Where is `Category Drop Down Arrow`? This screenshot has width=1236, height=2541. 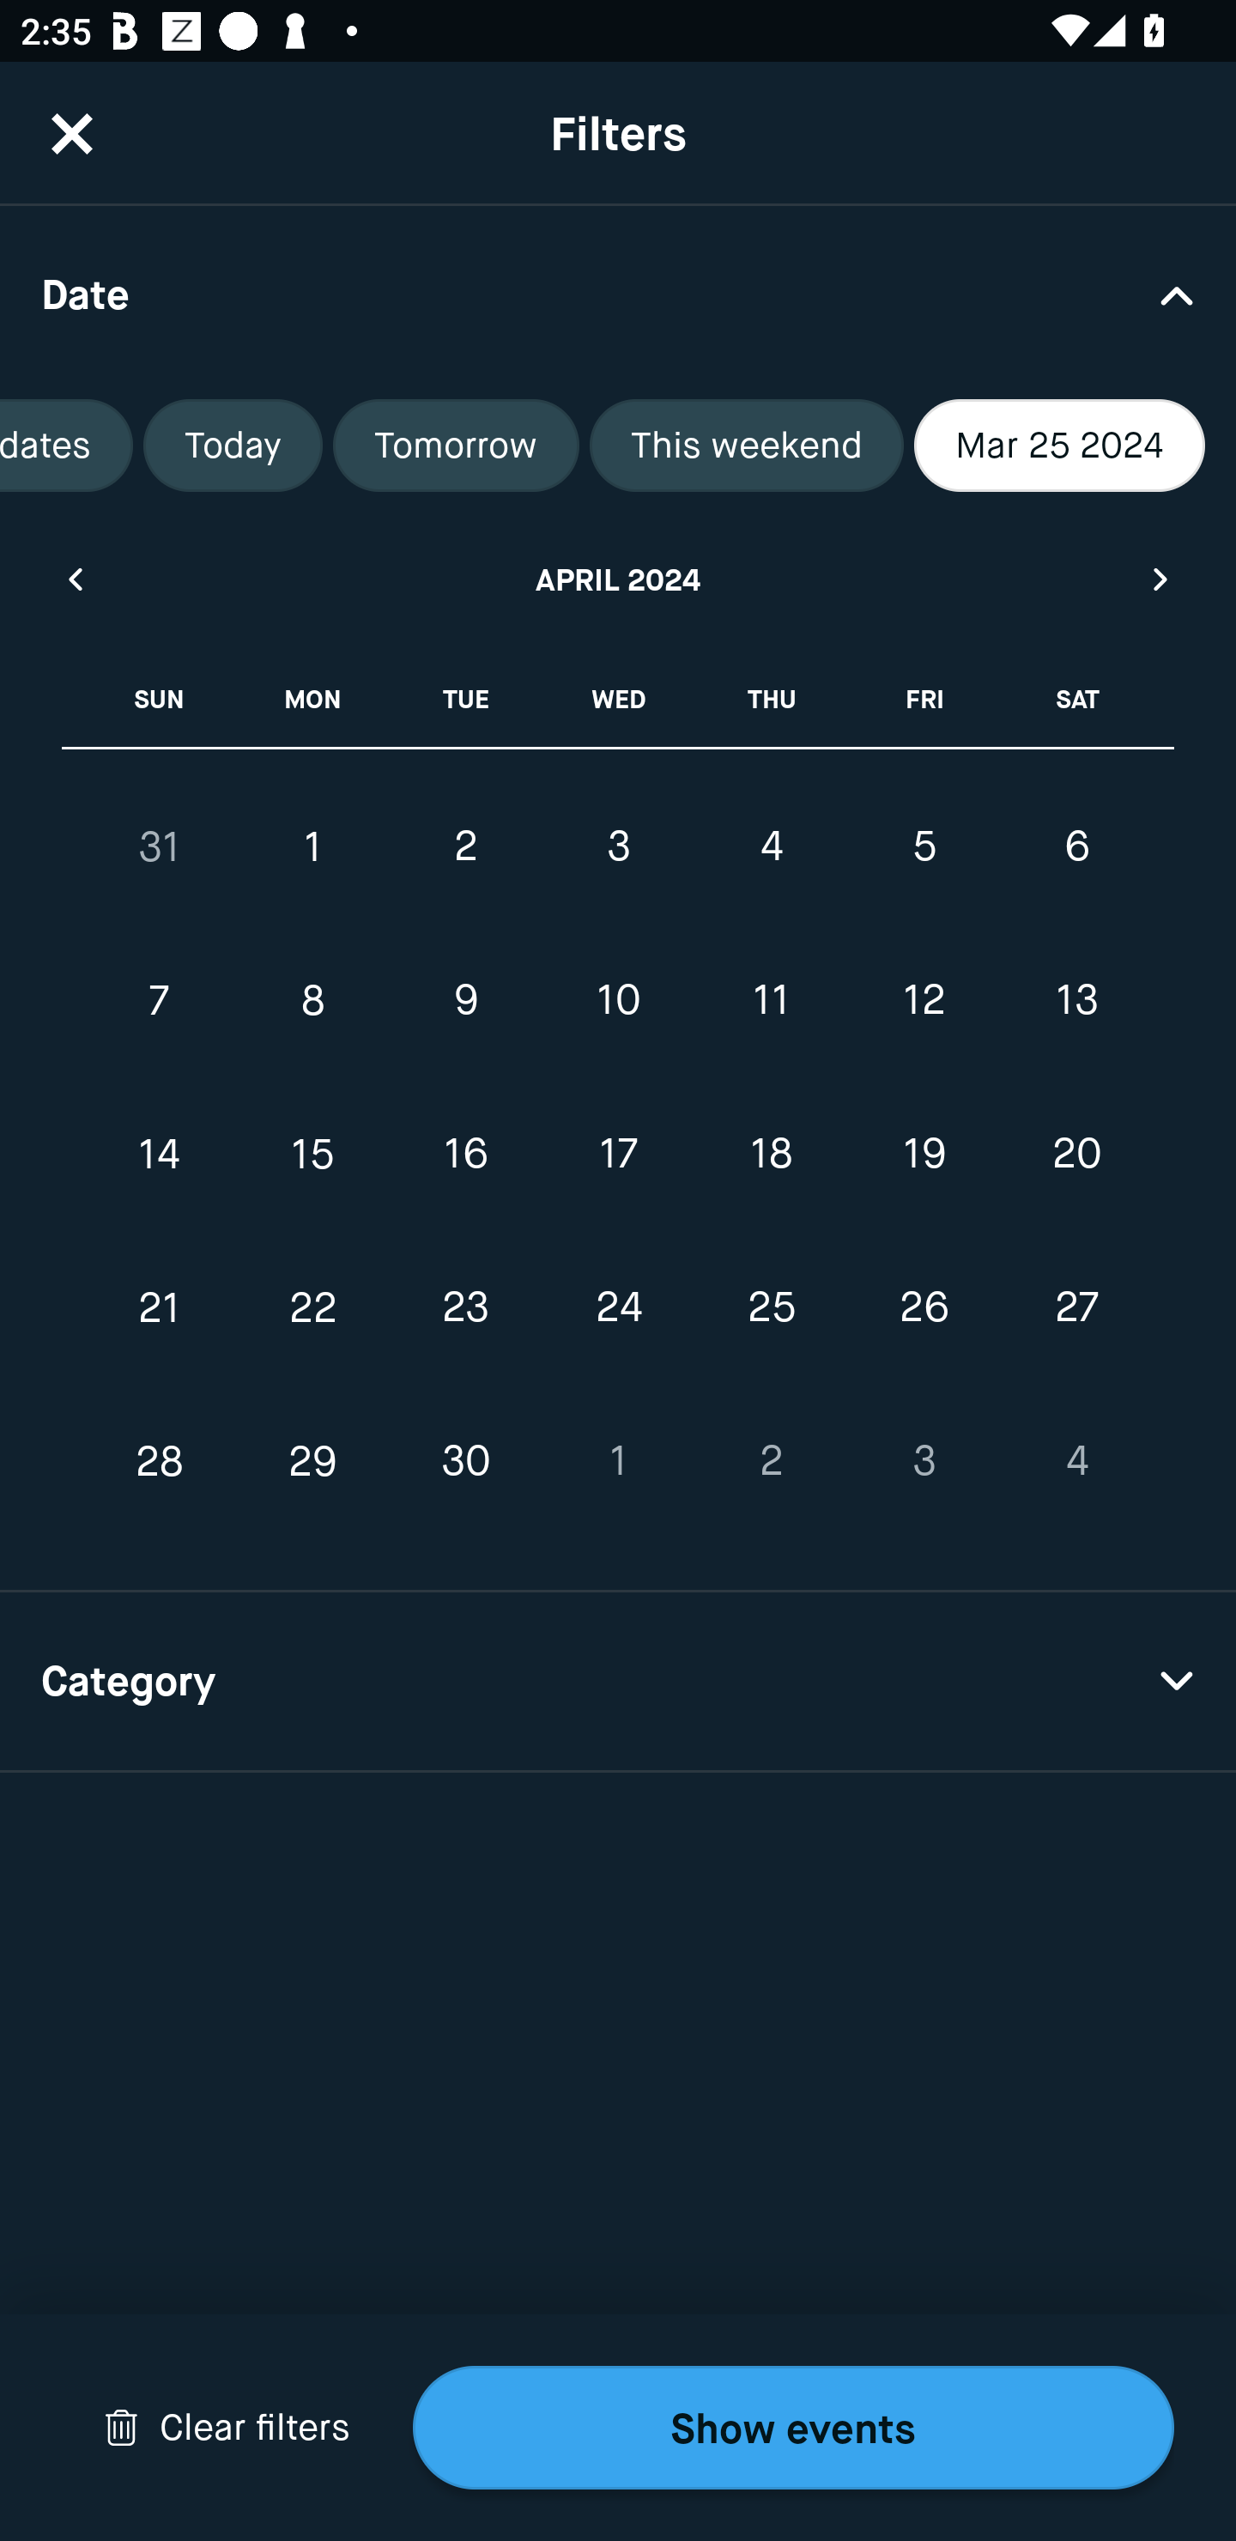 Category Drop Down Arrow is located at coordinates (618, 1683).